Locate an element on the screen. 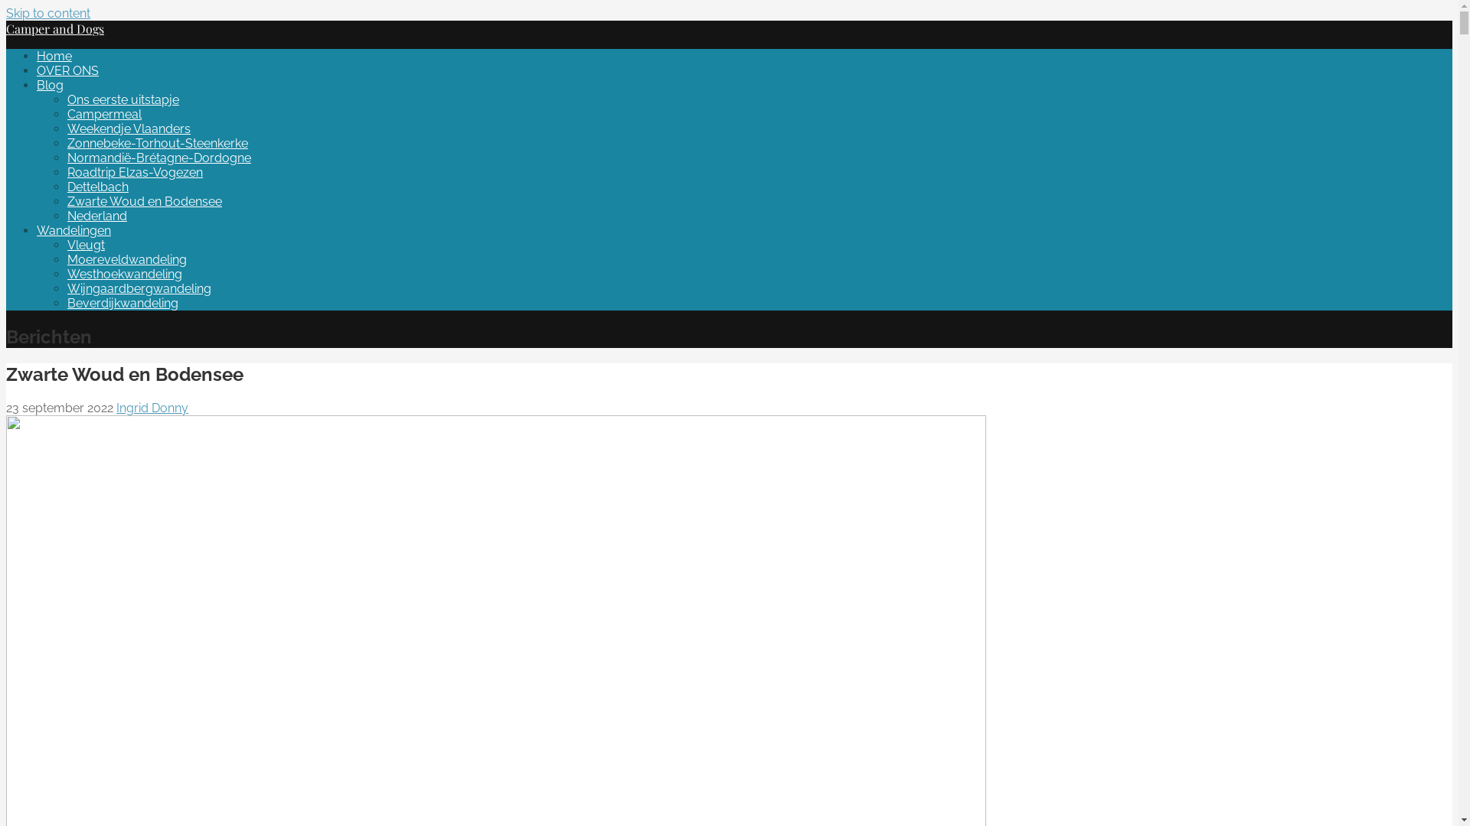 The image size is (1470, 826). Westhoekwandeling is located at coordinates (125, 274).